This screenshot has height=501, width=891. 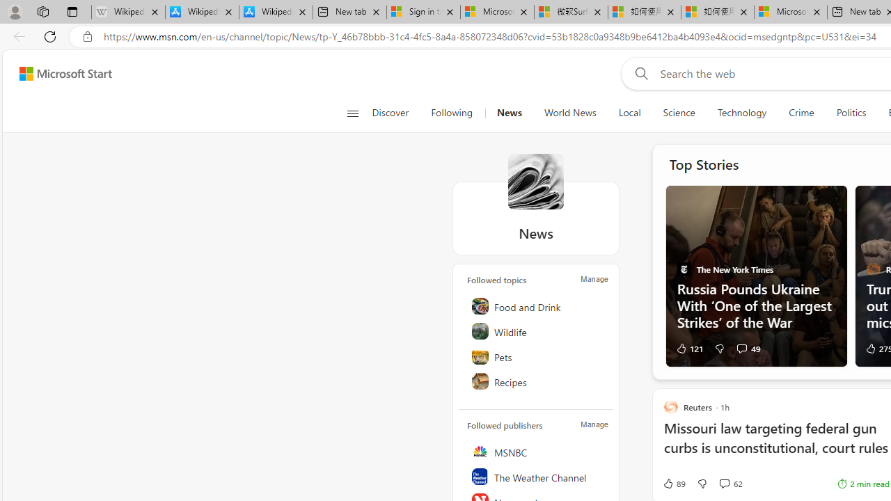 I want to click on Web search, so click(x=639, y=73).